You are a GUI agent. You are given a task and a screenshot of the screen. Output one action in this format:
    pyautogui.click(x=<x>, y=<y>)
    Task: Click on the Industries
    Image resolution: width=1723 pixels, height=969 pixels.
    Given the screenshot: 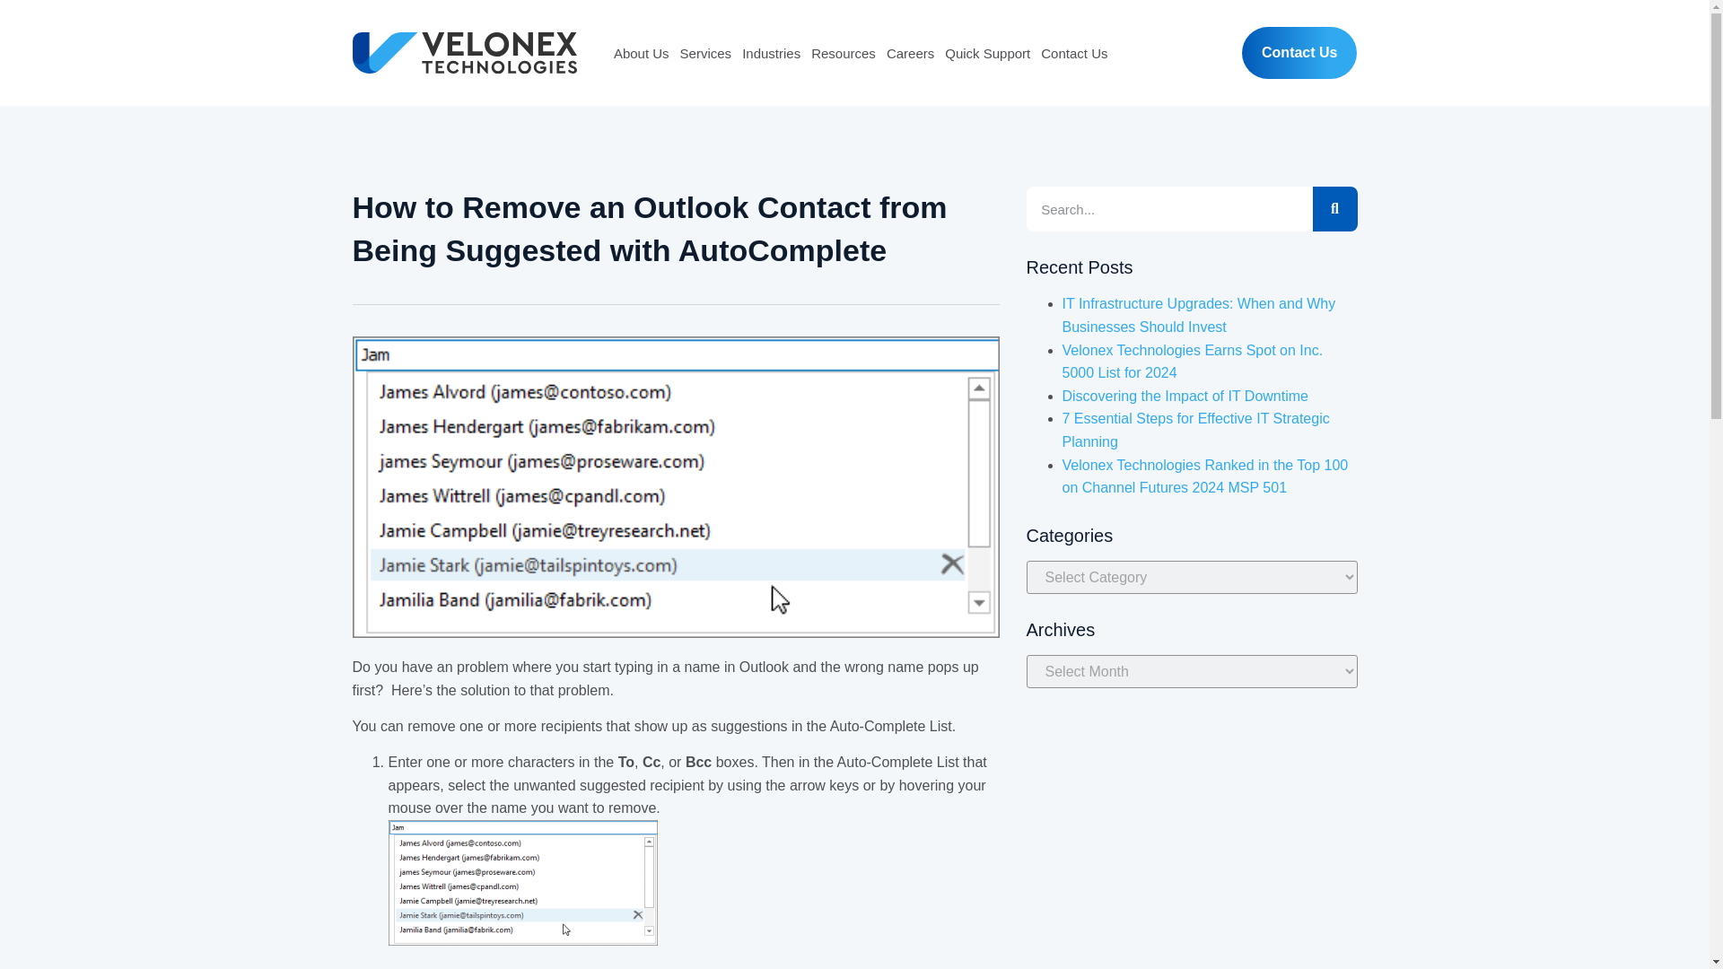 What is the action you would take?
    pyautogui.click(x=772, y=53)
    